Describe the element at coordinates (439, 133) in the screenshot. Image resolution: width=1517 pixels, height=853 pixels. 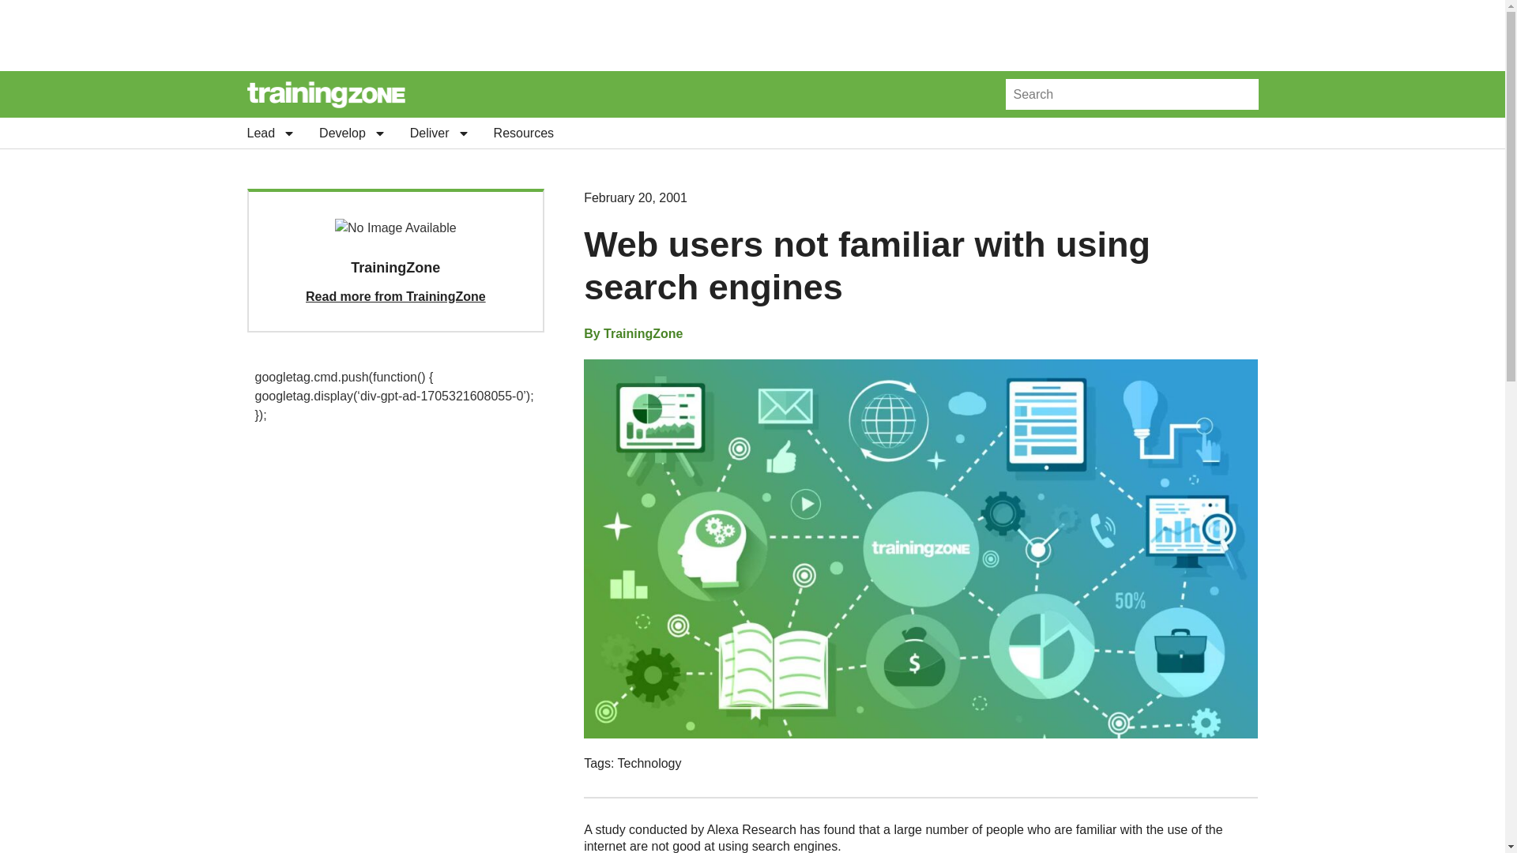
I see `Deliver` at that location.